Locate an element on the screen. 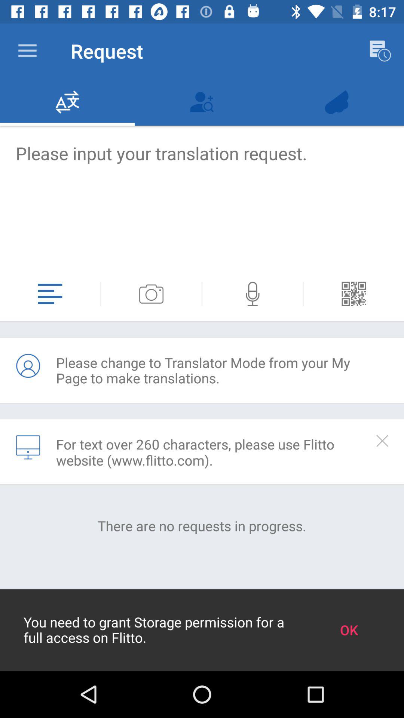  turn off information text is located at coordinates (382, 441).